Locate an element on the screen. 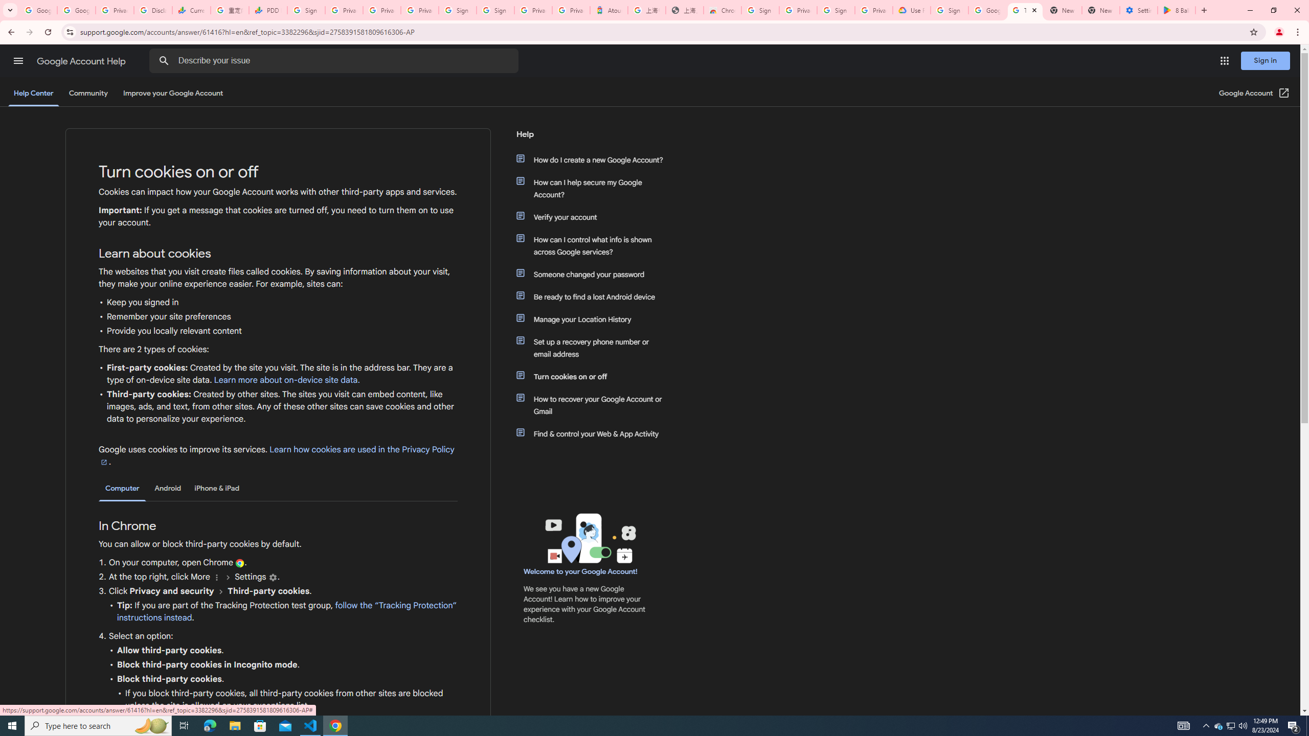 Image resolution: width=1309 pixels, height=736 pixels. Settings - System is located at coordinates (1139, 10).